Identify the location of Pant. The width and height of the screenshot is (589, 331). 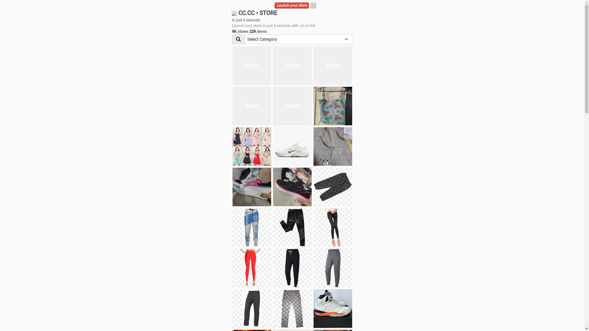
(252, 309).